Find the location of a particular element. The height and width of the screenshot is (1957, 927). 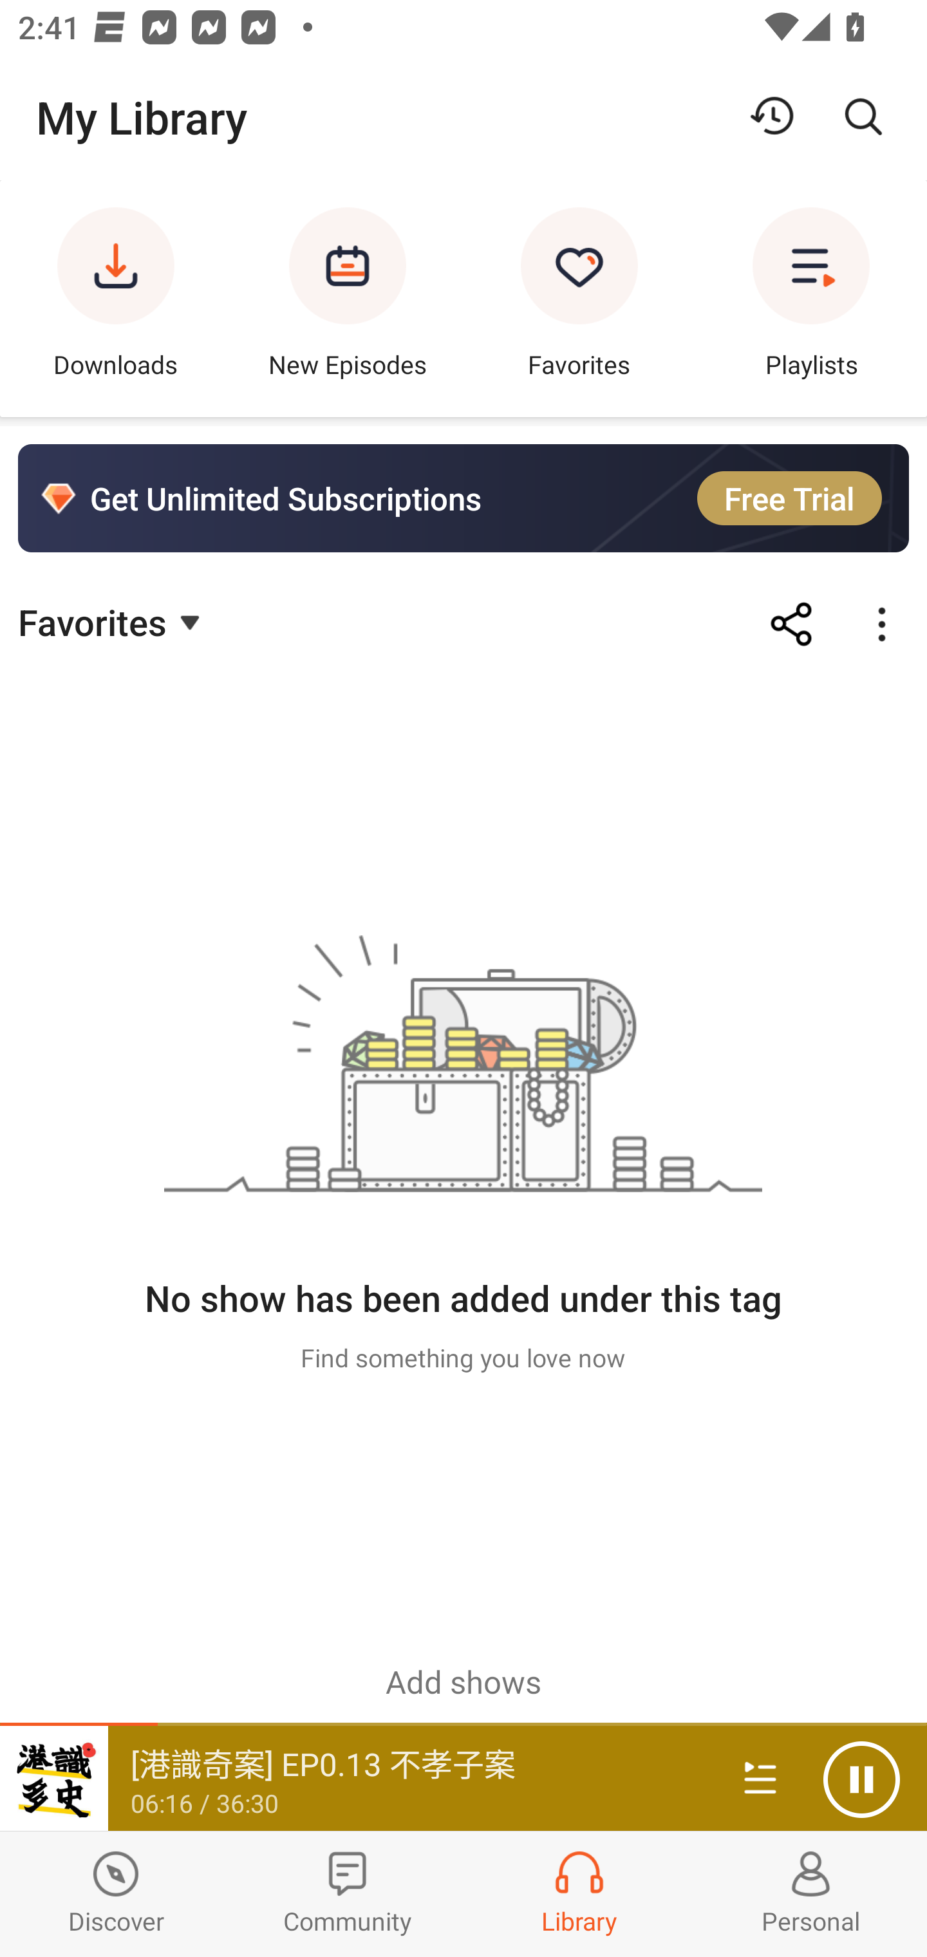

Playlists is located at coordinates (811, 298).